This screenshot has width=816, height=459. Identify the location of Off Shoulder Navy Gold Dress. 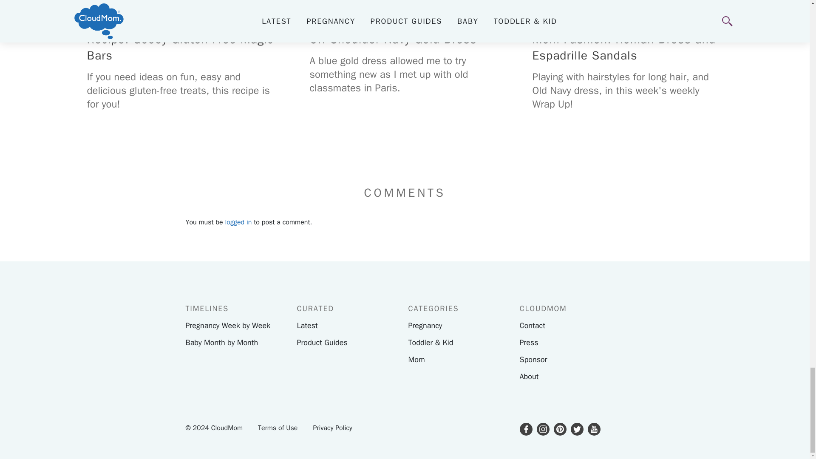
(405, 9).